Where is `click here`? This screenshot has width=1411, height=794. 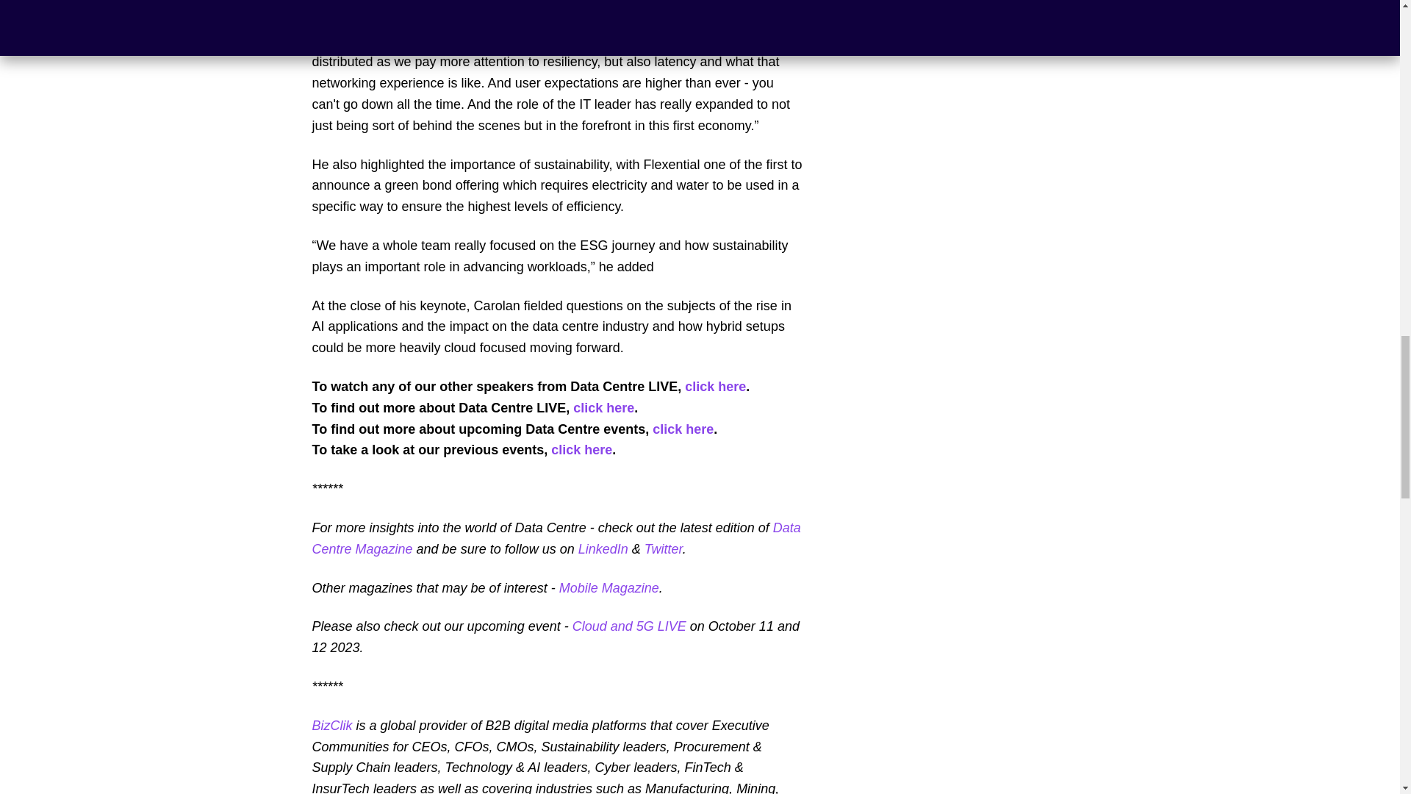 click here is located at coordinates (603, 407).